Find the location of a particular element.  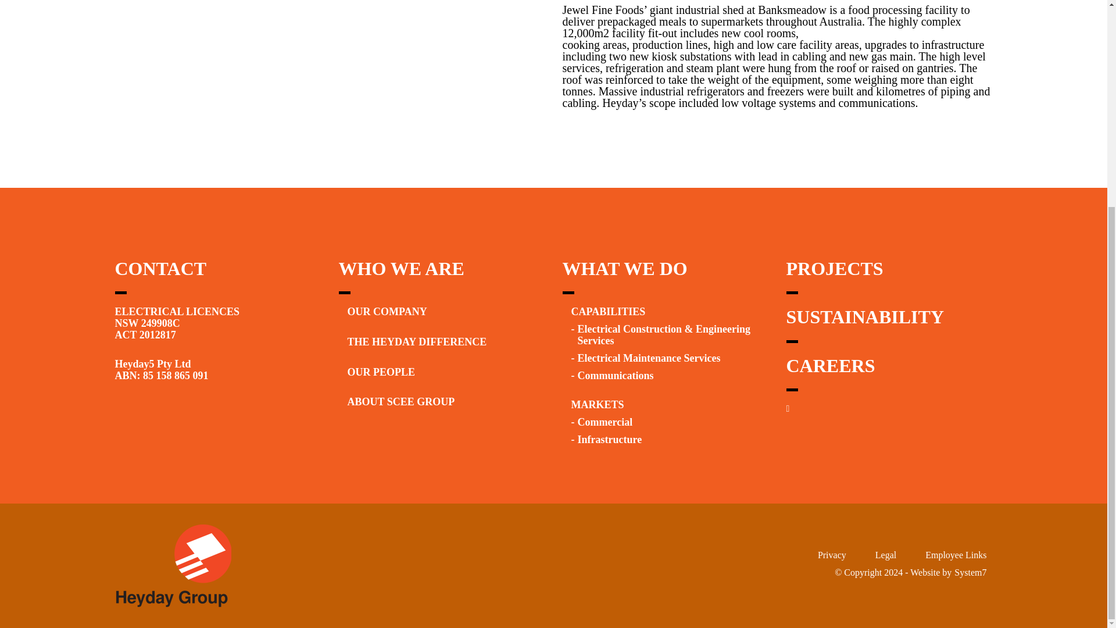

OUR COMPANY is located at coordinates (387, 312).